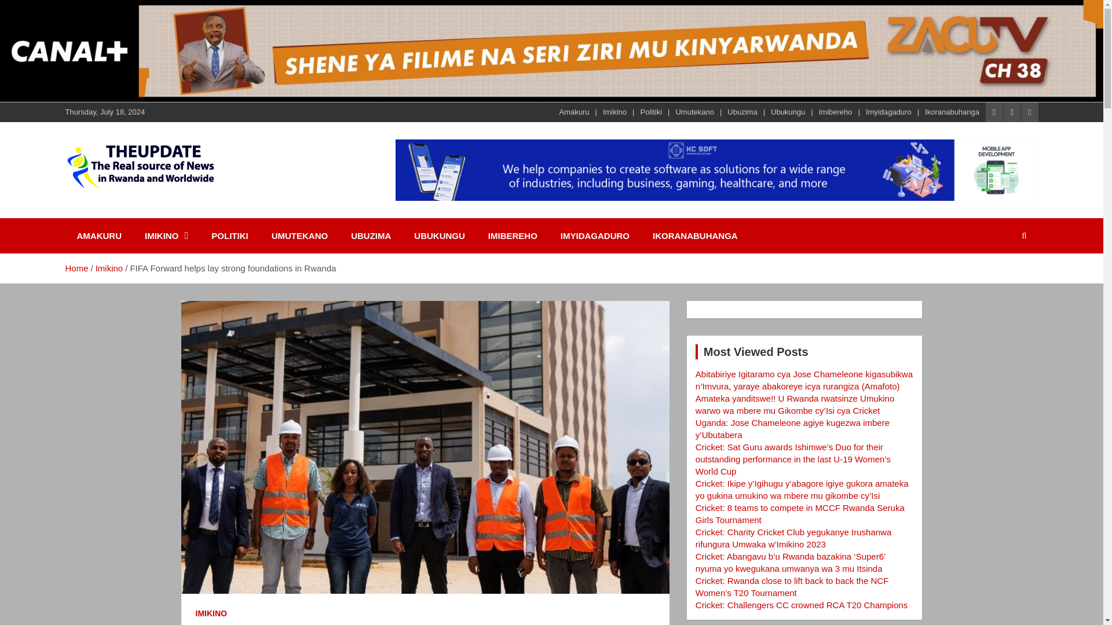  Describe the element at coordinates (440, 236) in the screenshot. I see `UBUKUNGU` at that location.